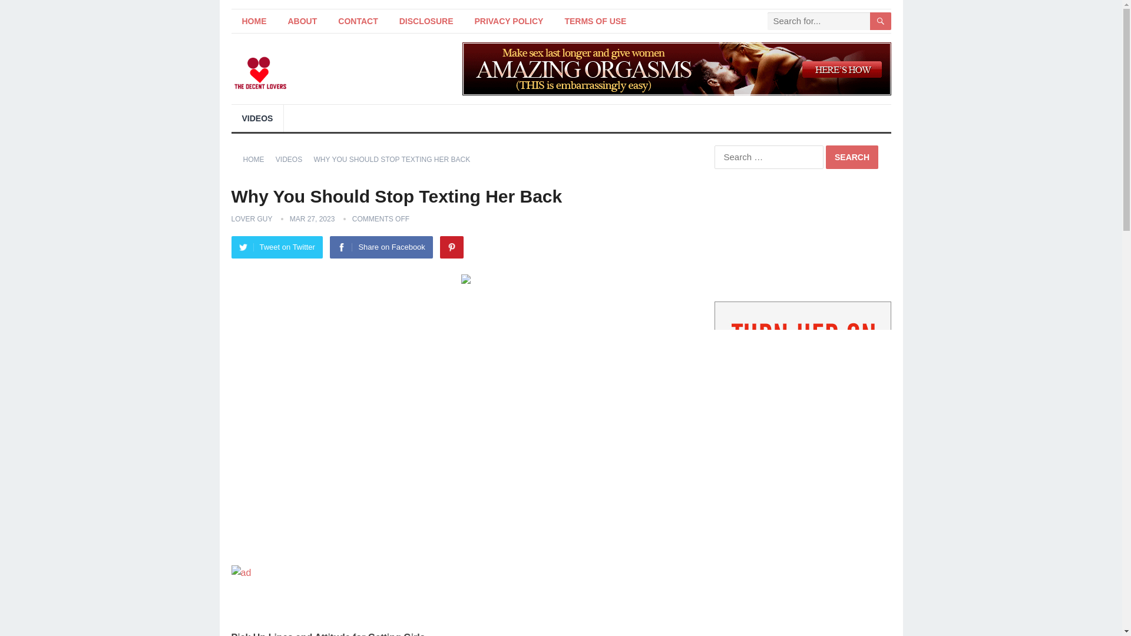 Image resolution: width=1131 pixels, height=636 pixels. What do you see at coordinates (253, 21) in the screenshot?
I see `HOME` at bounding box center [253, 21].